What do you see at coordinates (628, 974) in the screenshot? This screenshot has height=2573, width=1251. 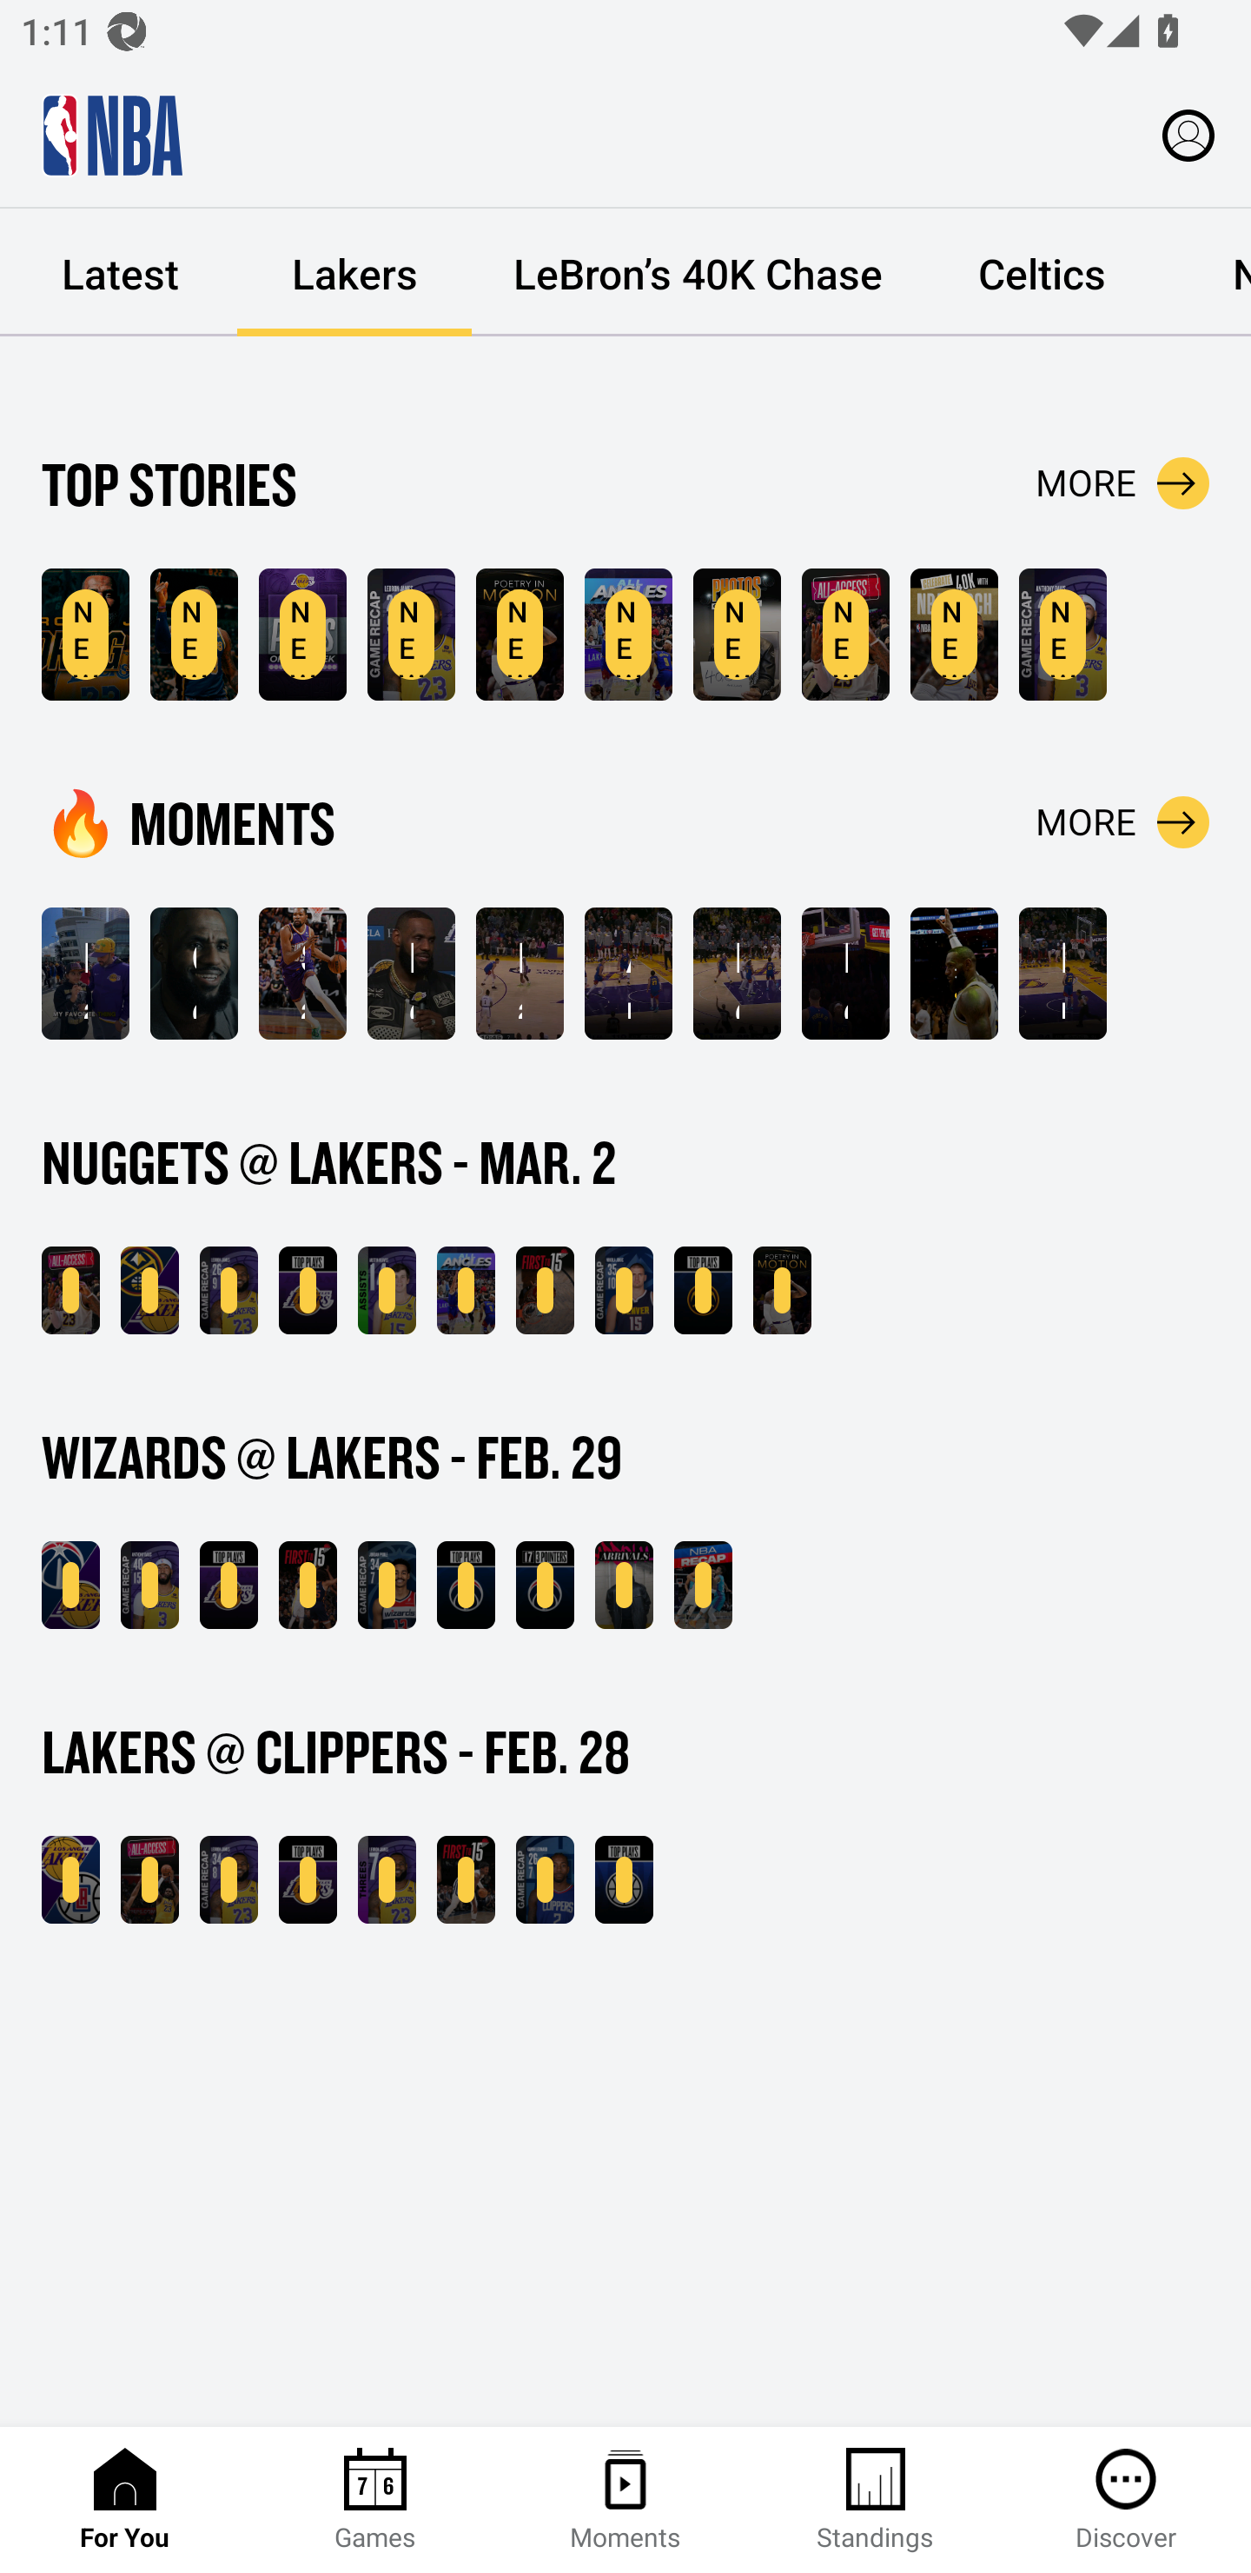 I see `Austin Reaves with the assist` at bounding box center [628, 974].